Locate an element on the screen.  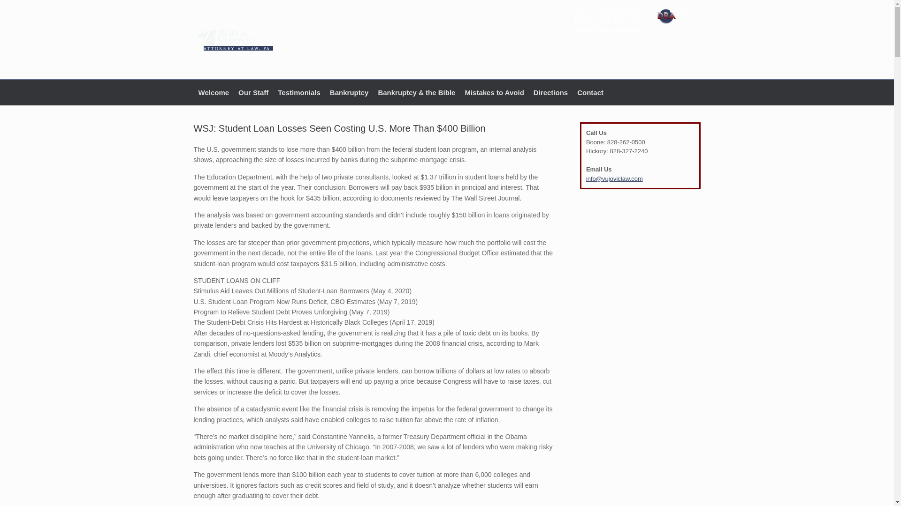
Contact is located at coordinates (590, 92).